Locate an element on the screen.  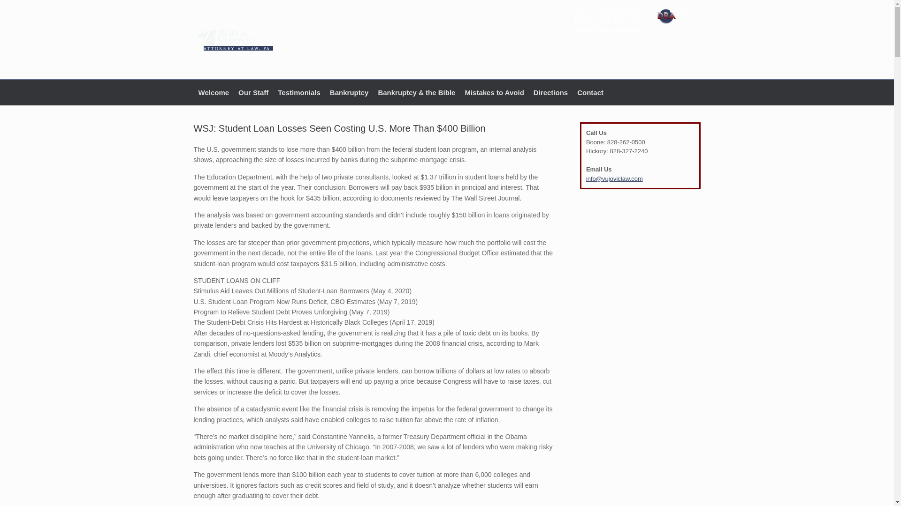
Contact is located at coordinates (590, 92).